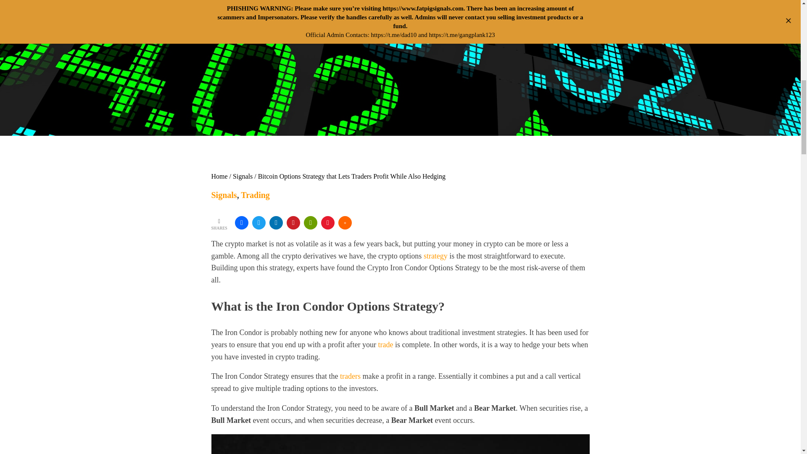 Image resolution: width=807 pixels, height=454 pixels. I want to click on Signals, so click(243, 176).